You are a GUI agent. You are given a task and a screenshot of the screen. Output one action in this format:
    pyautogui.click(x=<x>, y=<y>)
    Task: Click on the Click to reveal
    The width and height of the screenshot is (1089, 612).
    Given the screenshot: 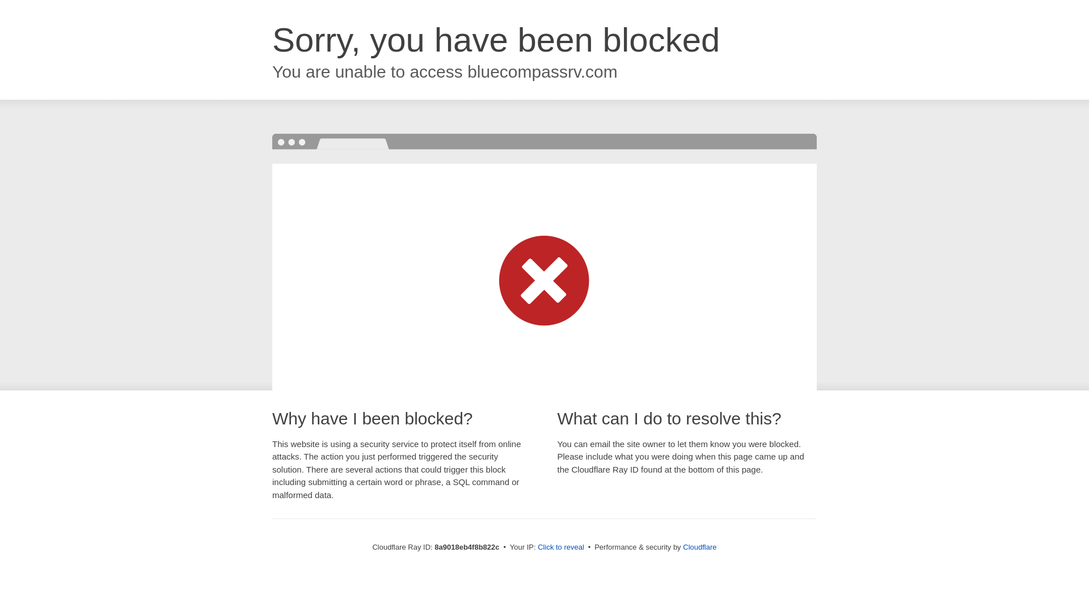 What is the action you would take?
    pyautogui.click(x=560, y=547)
    